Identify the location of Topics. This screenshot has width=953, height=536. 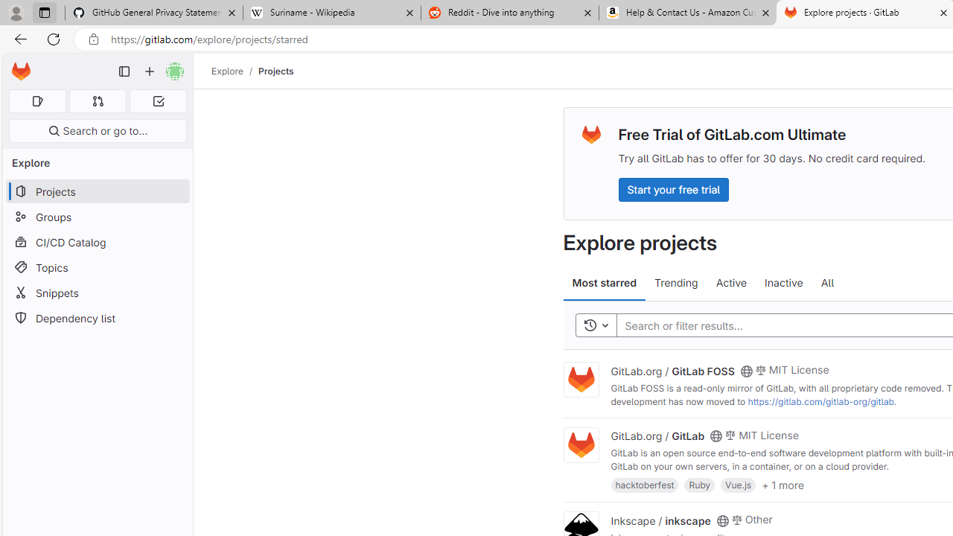
(97, 267).